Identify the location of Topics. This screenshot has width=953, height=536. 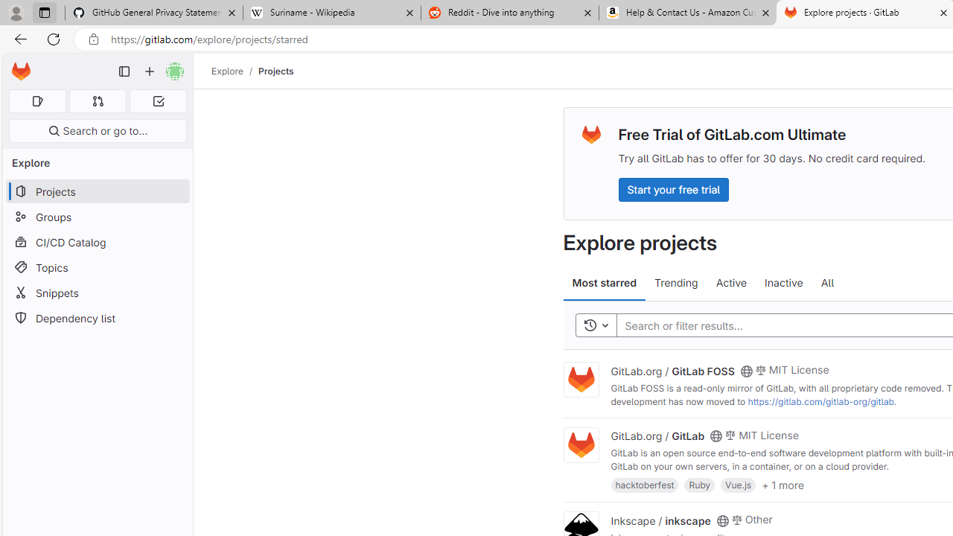
(97, 267).